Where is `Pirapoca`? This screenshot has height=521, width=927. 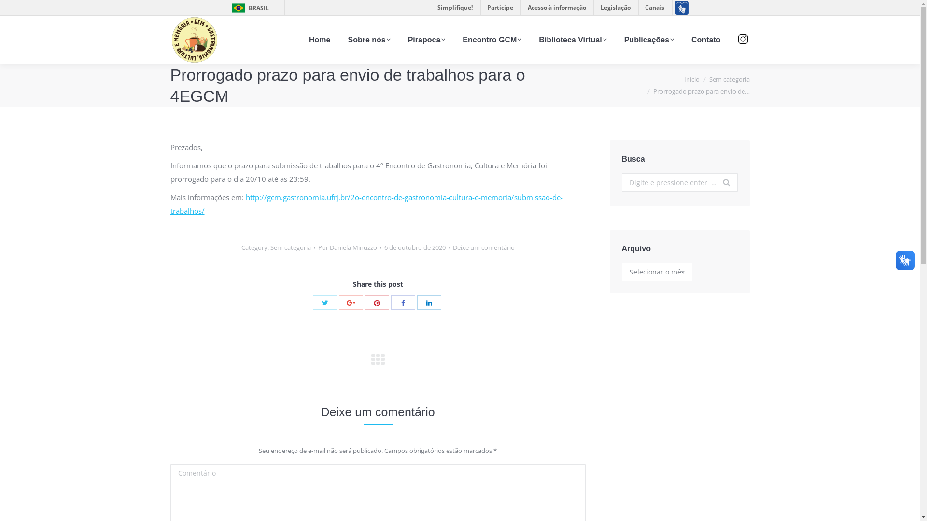
Pirapoca is located at coordinates (427, 40).